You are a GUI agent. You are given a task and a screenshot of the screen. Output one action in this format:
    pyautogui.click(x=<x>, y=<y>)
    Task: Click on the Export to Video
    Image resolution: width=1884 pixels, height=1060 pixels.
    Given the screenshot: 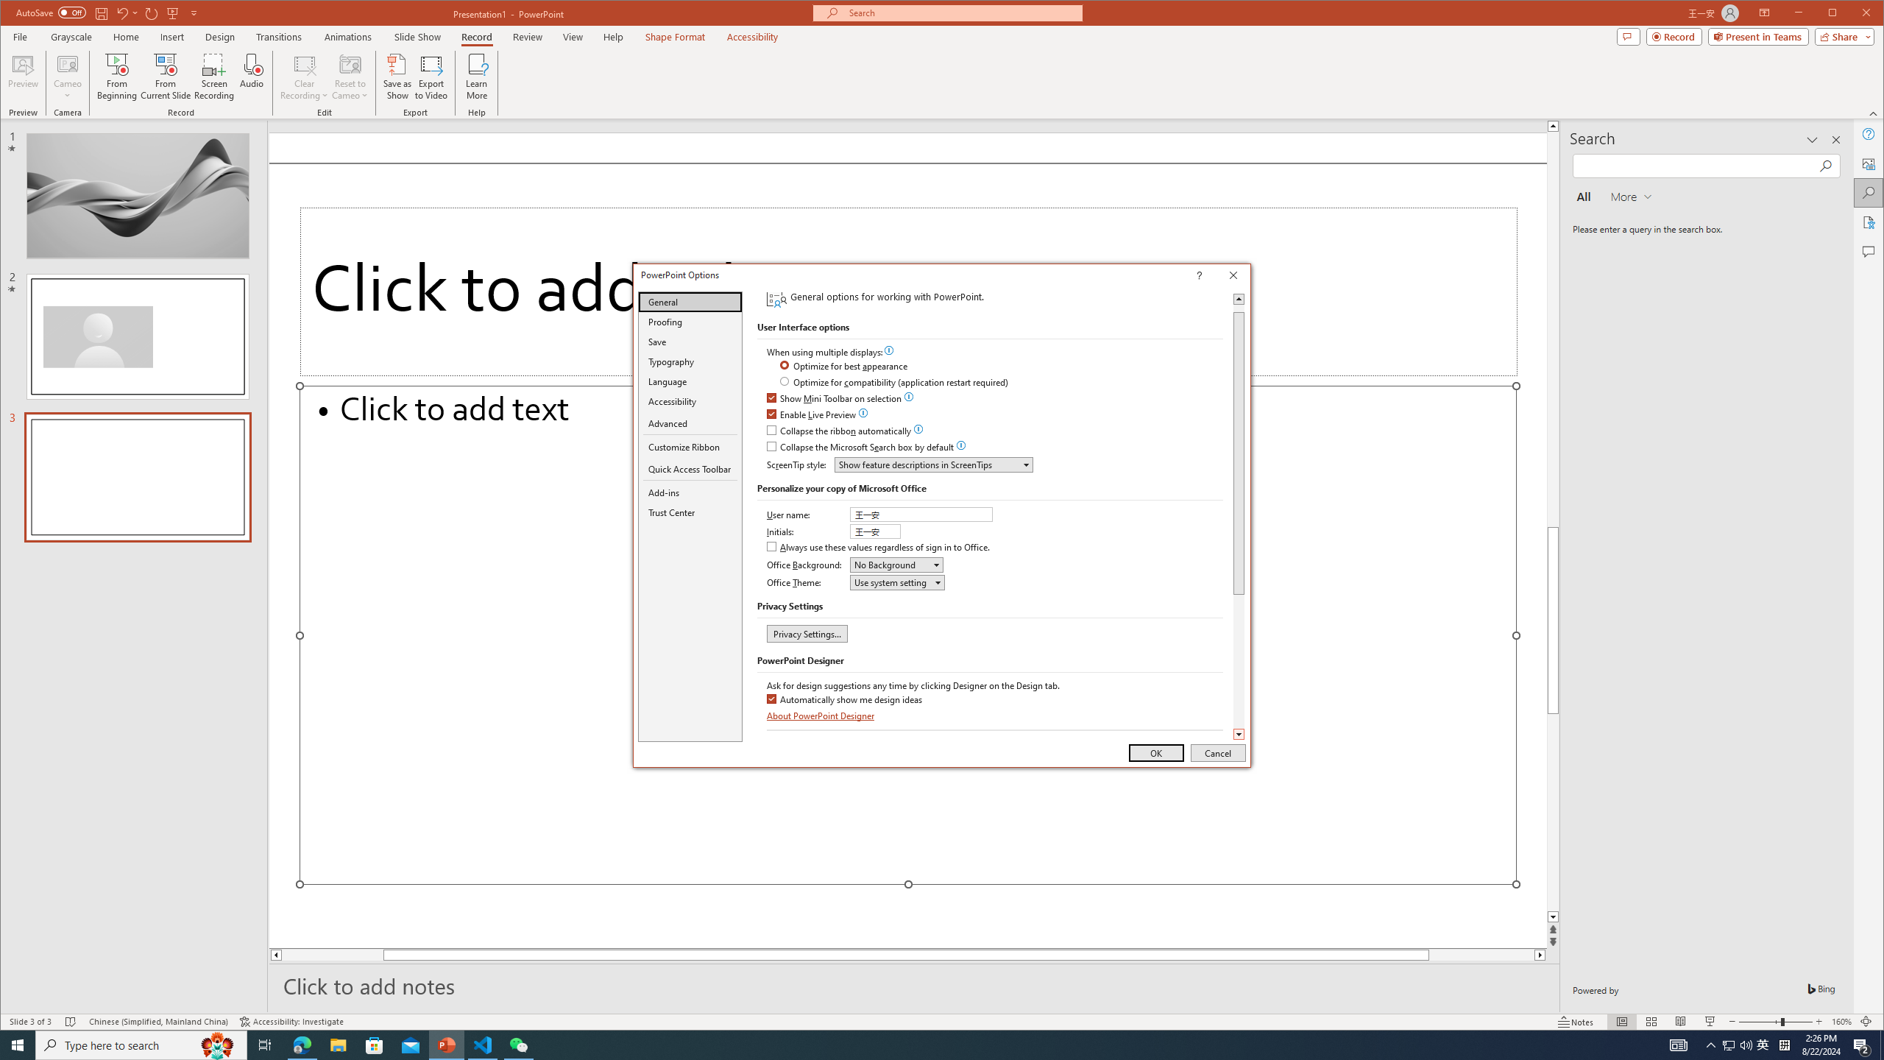 What is the action you would take?
    pyautogui.click(x=432, y=77)
    